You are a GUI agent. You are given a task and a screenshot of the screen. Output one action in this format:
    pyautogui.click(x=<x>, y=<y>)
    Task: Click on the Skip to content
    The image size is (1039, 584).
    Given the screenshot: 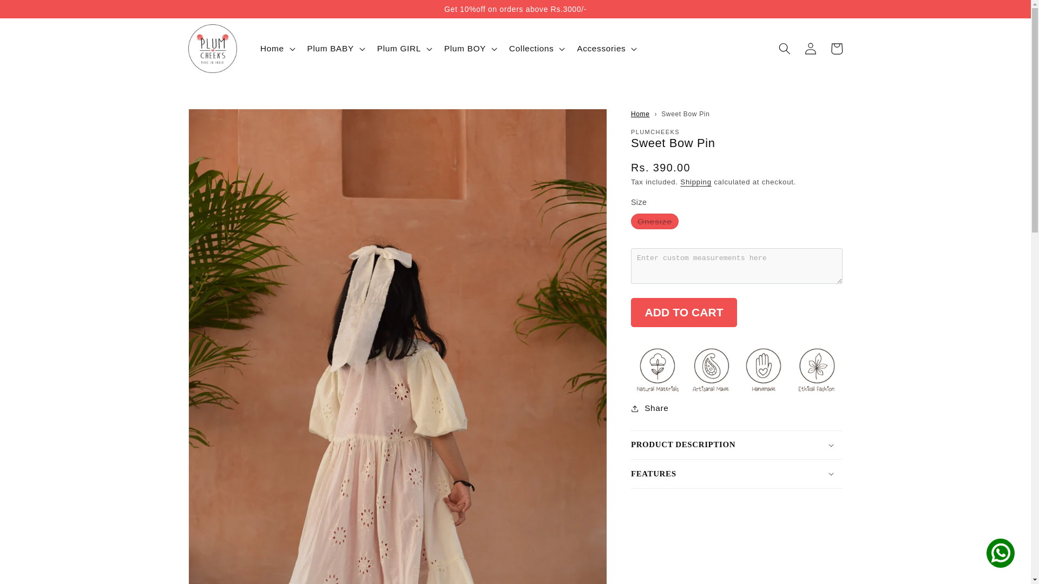 What is the action you would take?
    pyautogui.click(x=35, y=13)
    